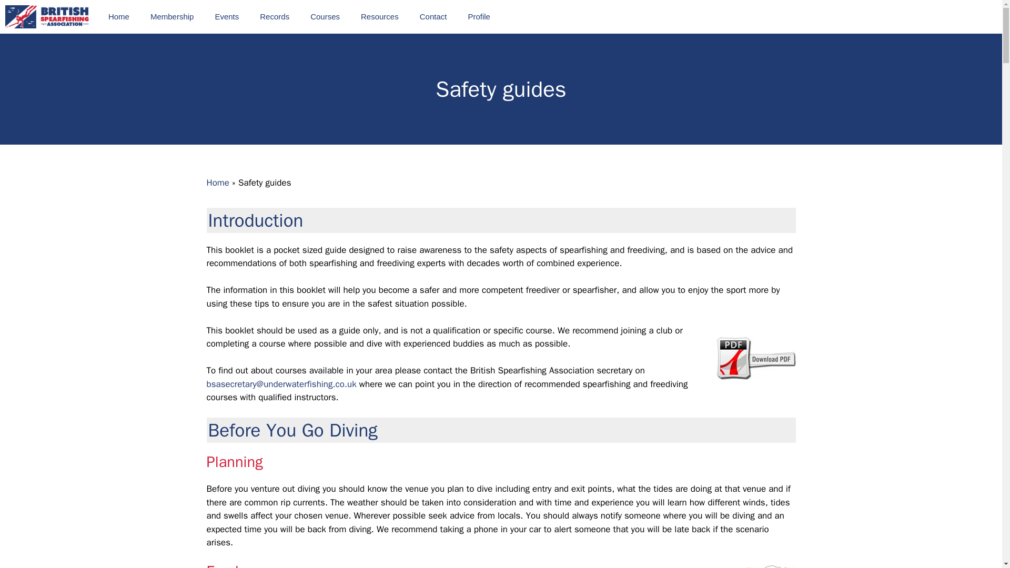 Image resolution: width=1010 pixels, height=568 pixels. What do you see at coordinates (479, 17) in the screenshot?
I see `Profile` at bounding box center [479, 17].